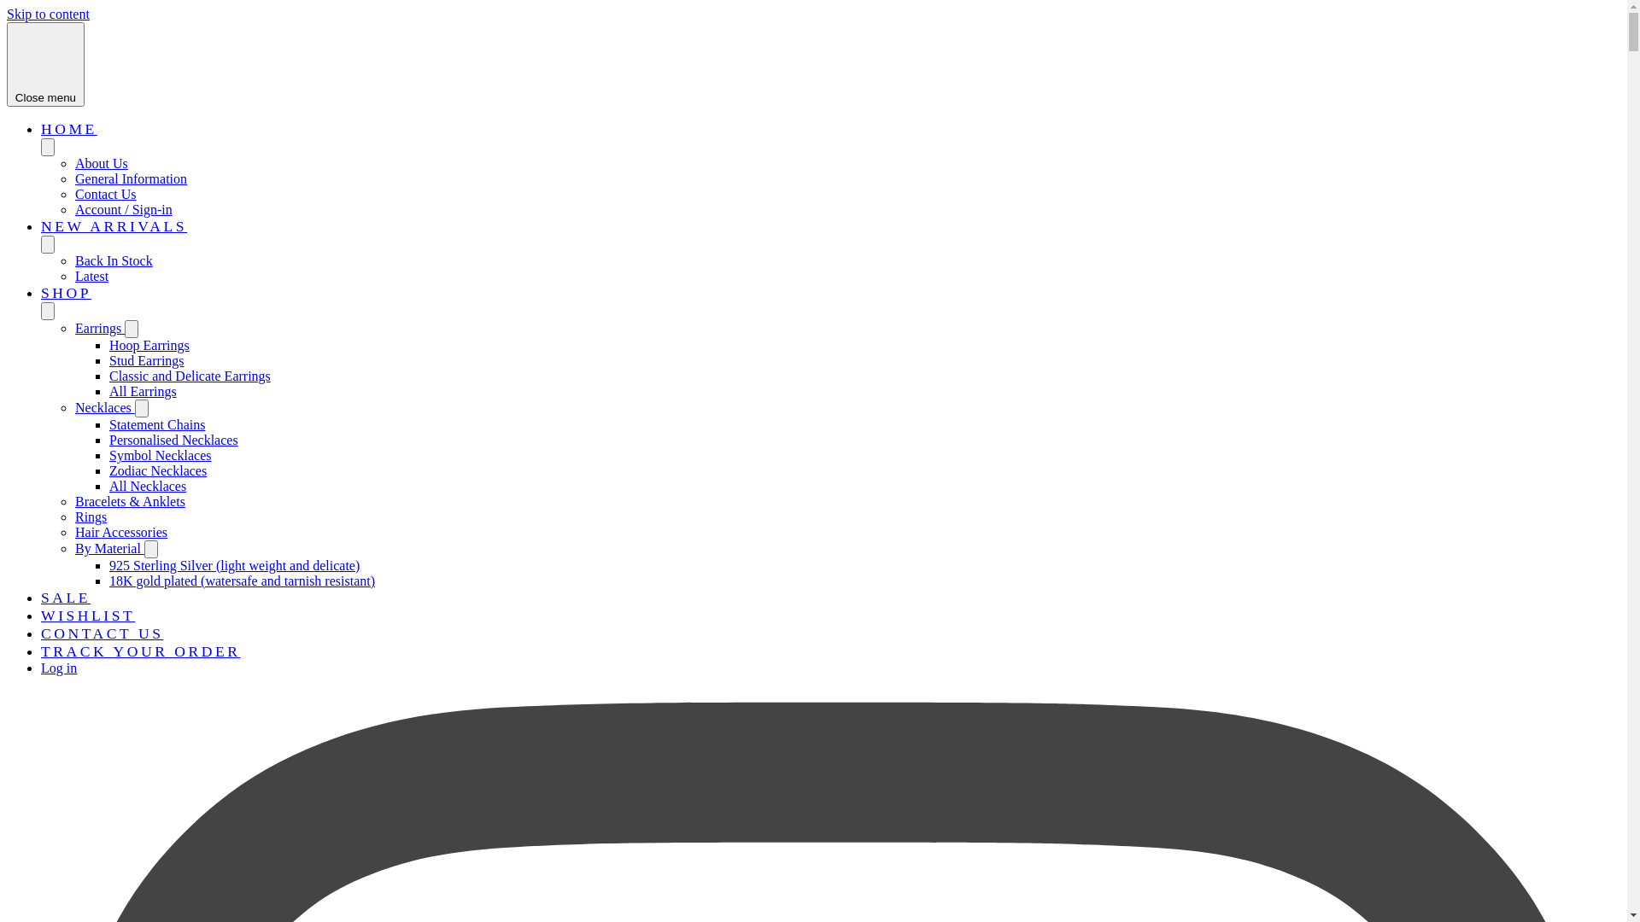 This screenshot has height=922, width=1640. What do you see at coordinates (109, 548) in the screenshot?
I see `By Material` at bounding box center [109, 548].